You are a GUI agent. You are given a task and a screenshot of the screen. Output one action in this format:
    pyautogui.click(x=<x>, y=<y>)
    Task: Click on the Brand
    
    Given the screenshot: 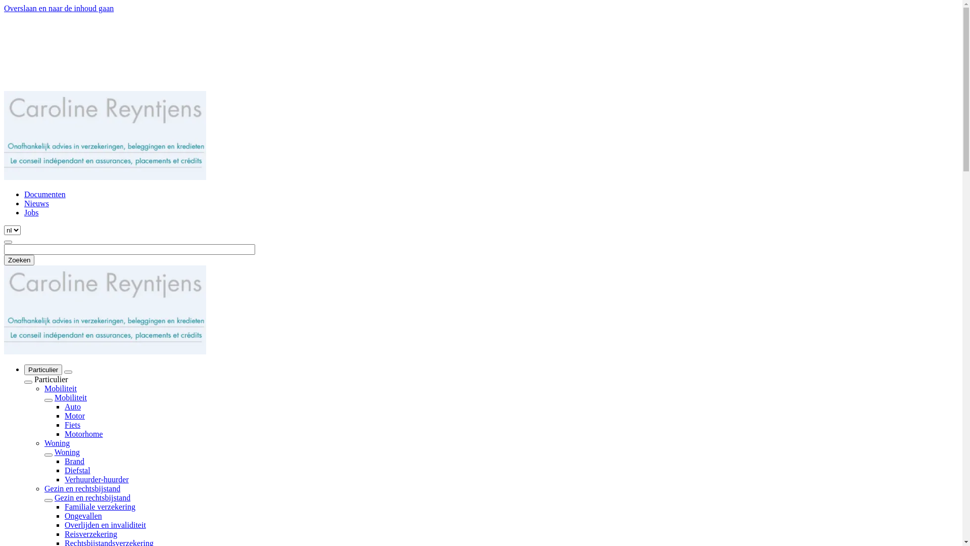 What is the action you would take?
    pyautogui.click(x=75, y=461)
    